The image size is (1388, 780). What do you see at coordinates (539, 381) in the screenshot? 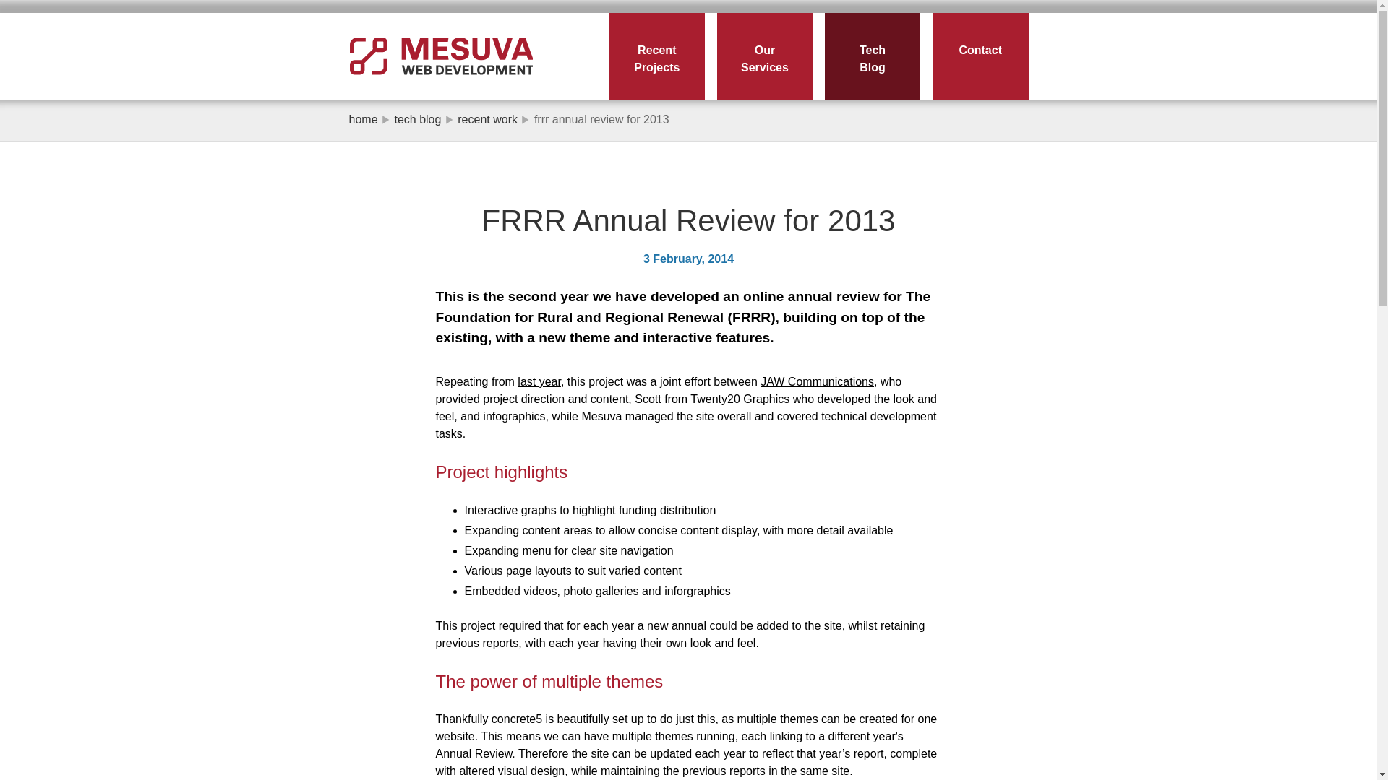
I see `last year` at bounding box center [539, 381].